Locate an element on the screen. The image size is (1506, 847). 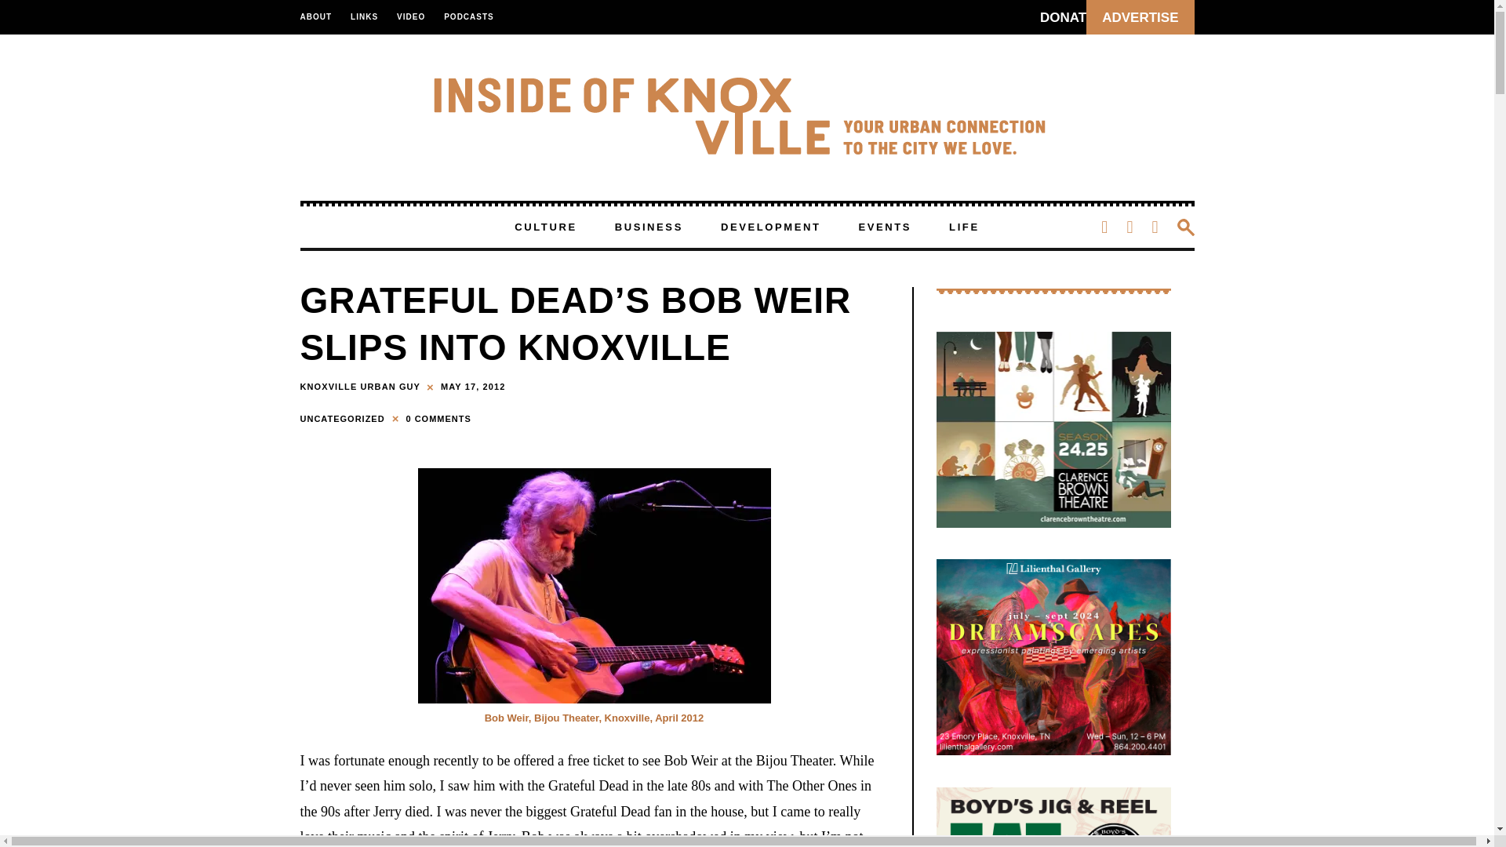
Bob Weir9, Bijou Theater, Knoxville, April 2012 is located at coordinates (593, 586).